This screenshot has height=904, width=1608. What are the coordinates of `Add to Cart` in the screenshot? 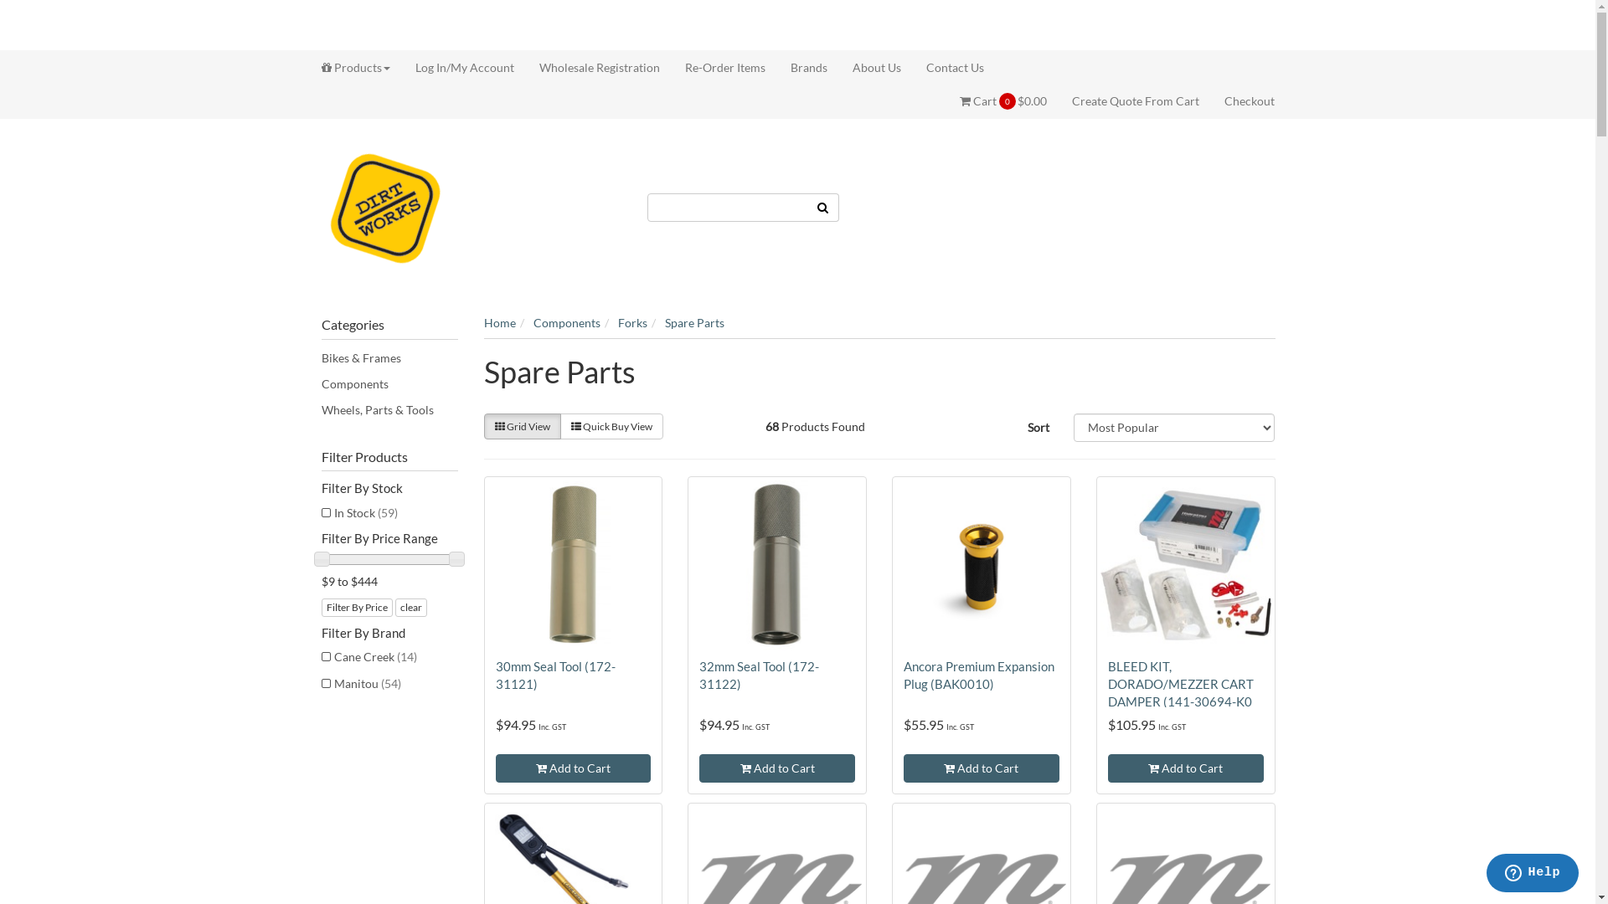 It's located at (574, 768).